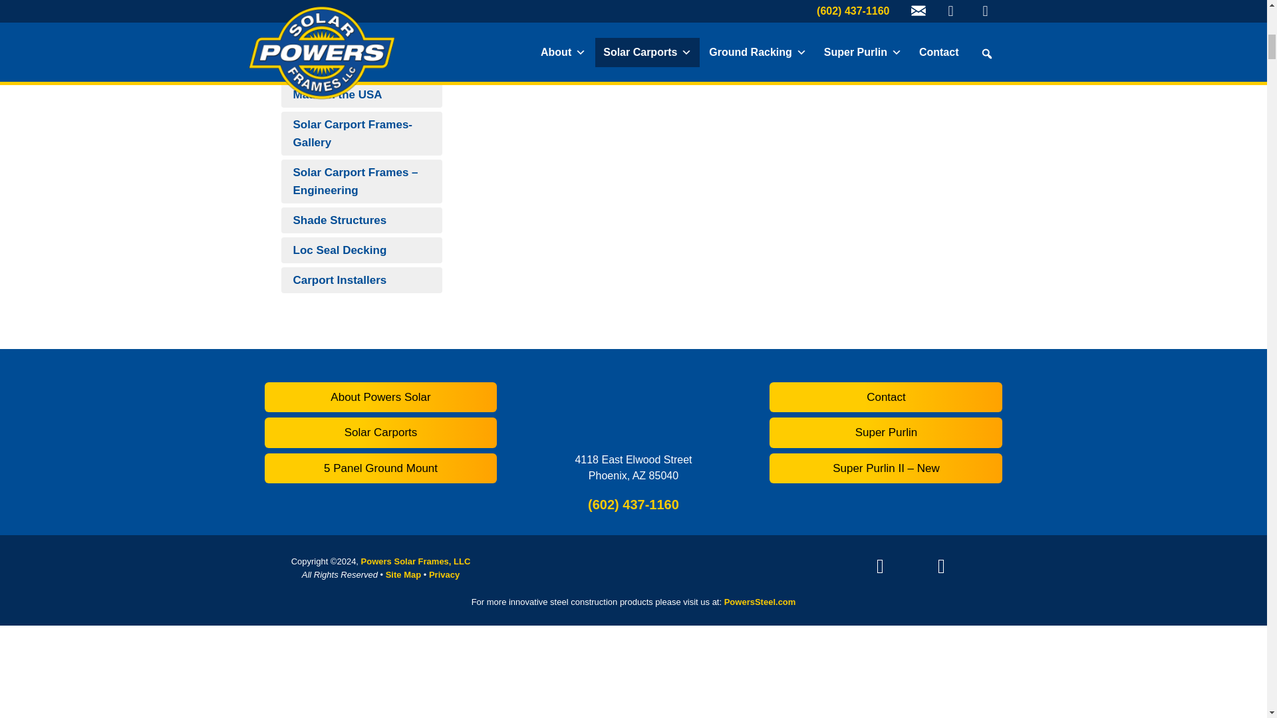 The height and width of the screenshot is (718, 1277). Describe the element at coordinates (940, 563) in the screenshot. I see `youtube` at that location.